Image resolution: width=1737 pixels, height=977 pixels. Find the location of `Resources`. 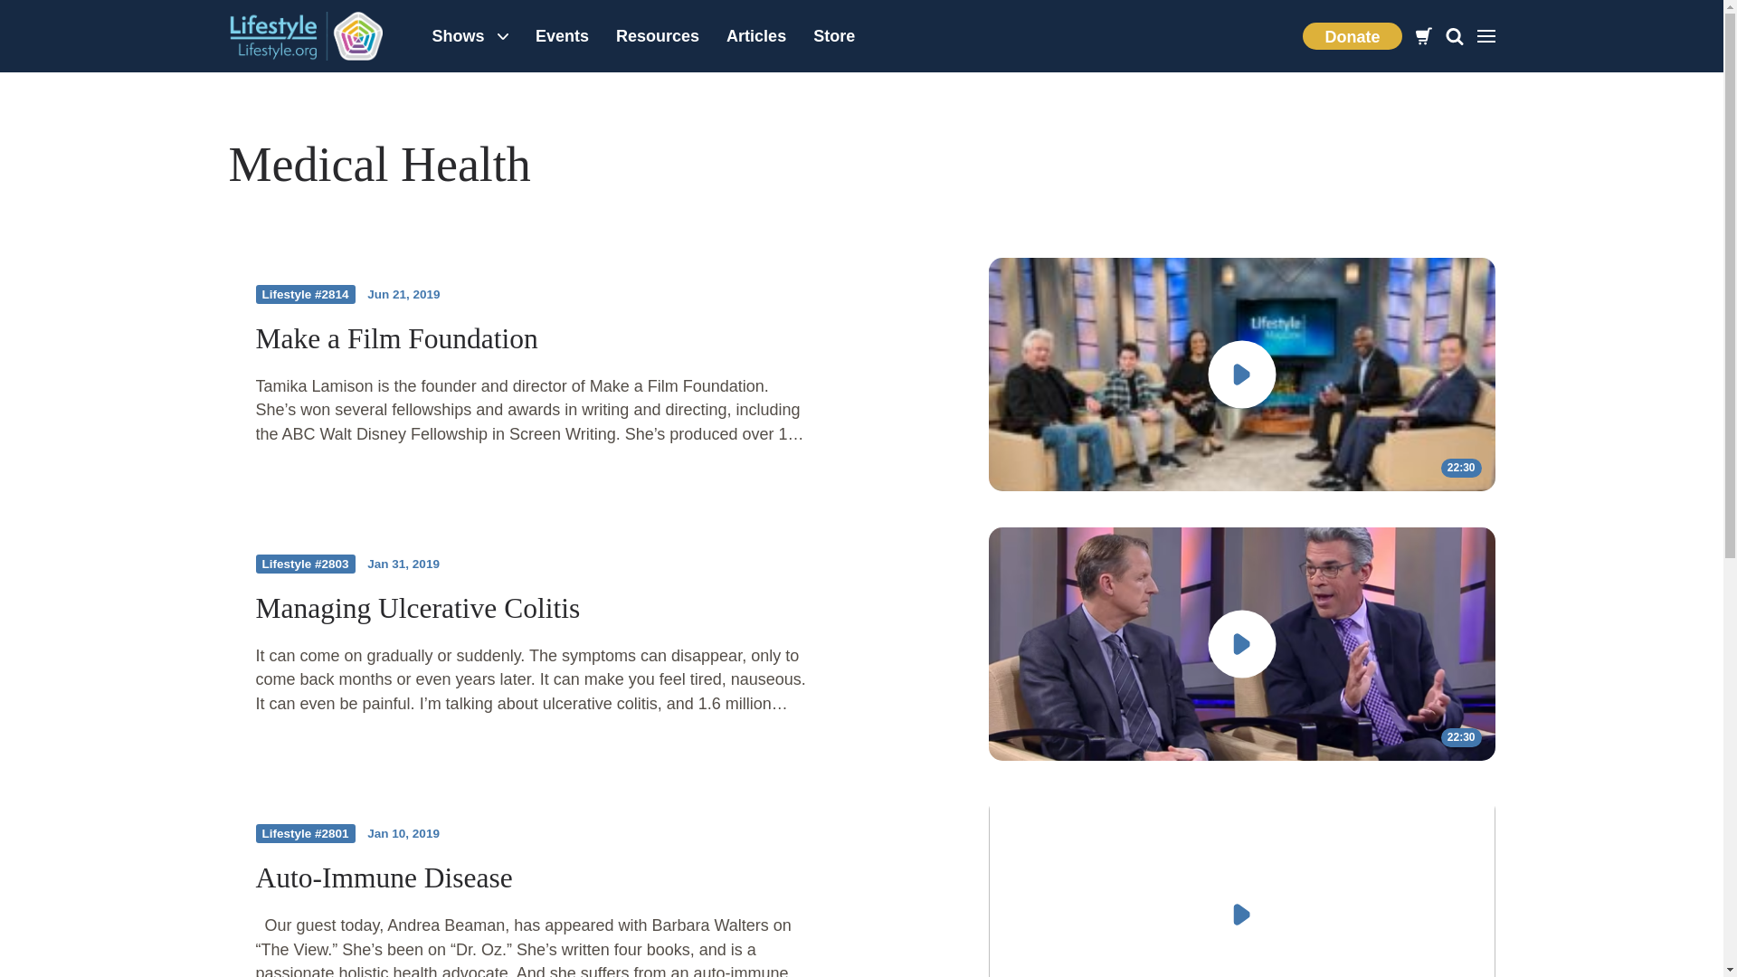

Resources is located at coordinates (657, 36).